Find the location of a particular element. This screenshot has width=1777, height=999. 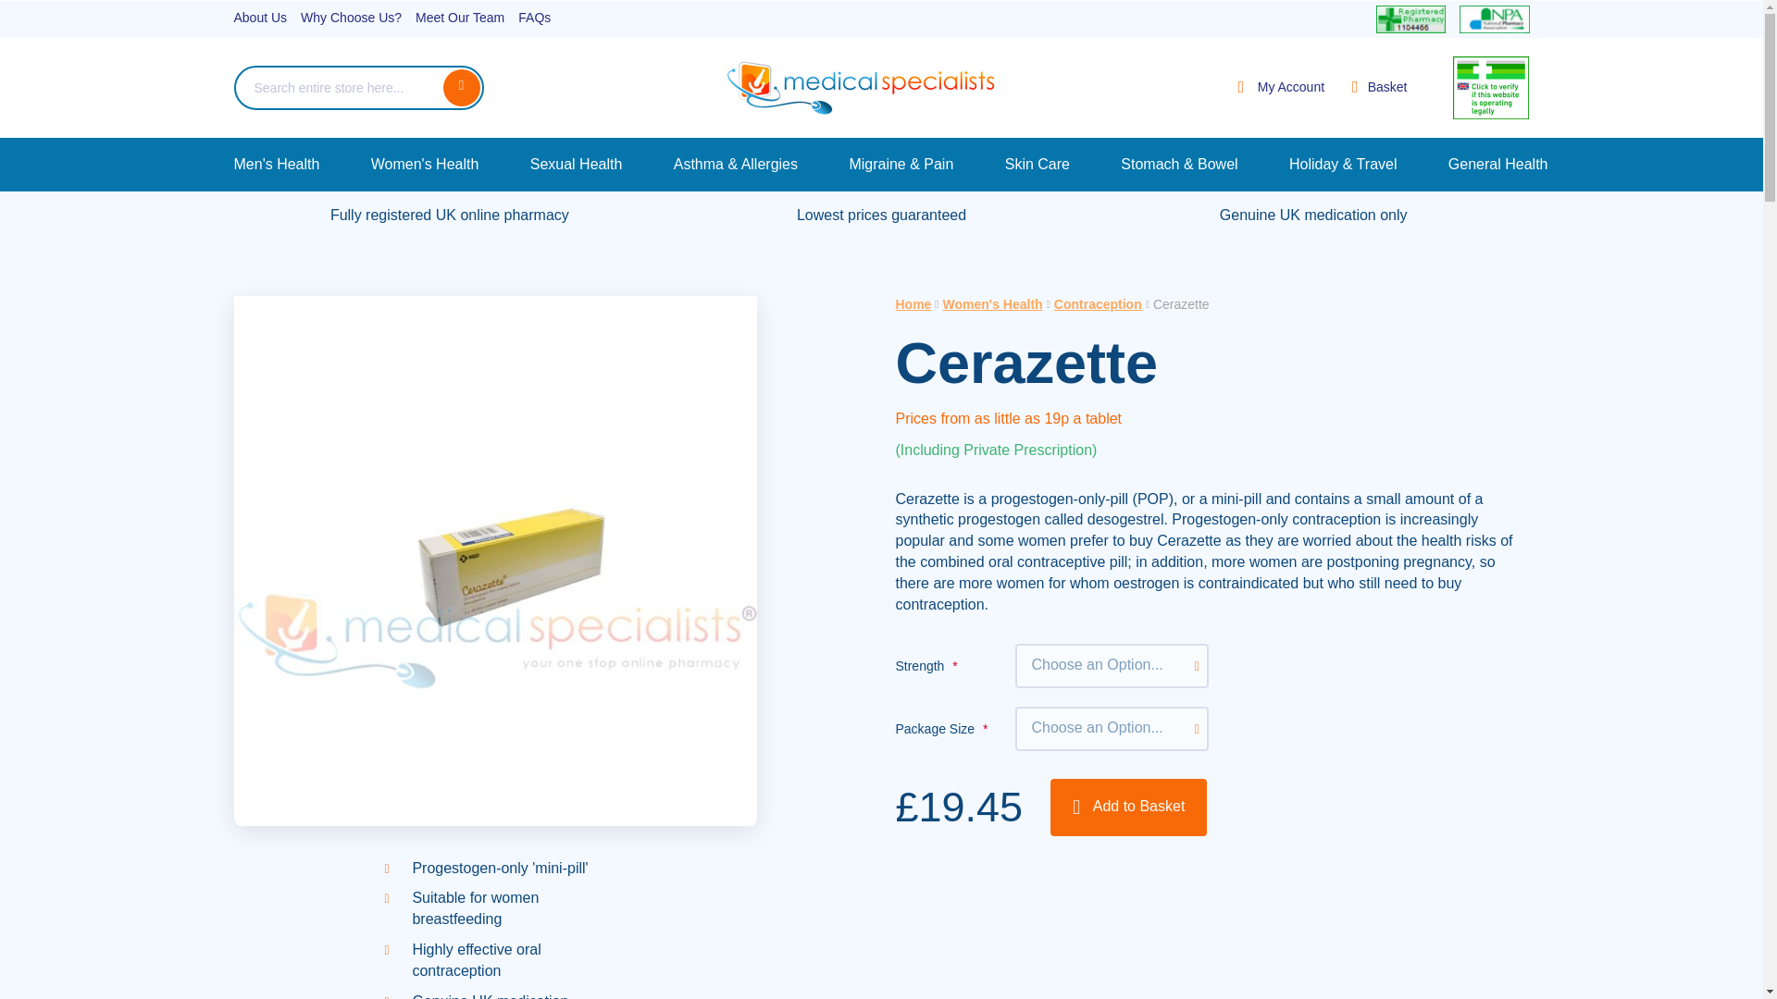

Men's Health is located at coordinates (276, 164).